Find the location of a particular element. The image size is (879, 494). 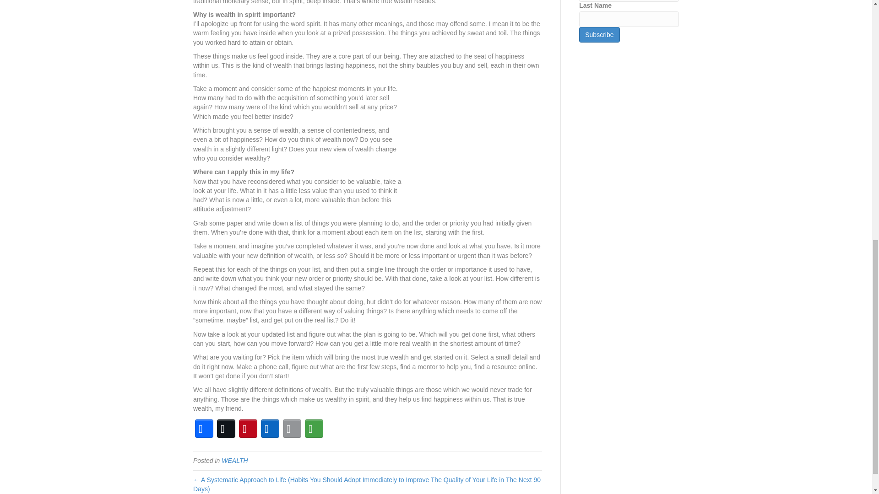

LinkedIn is located at coordinates (270, 428).